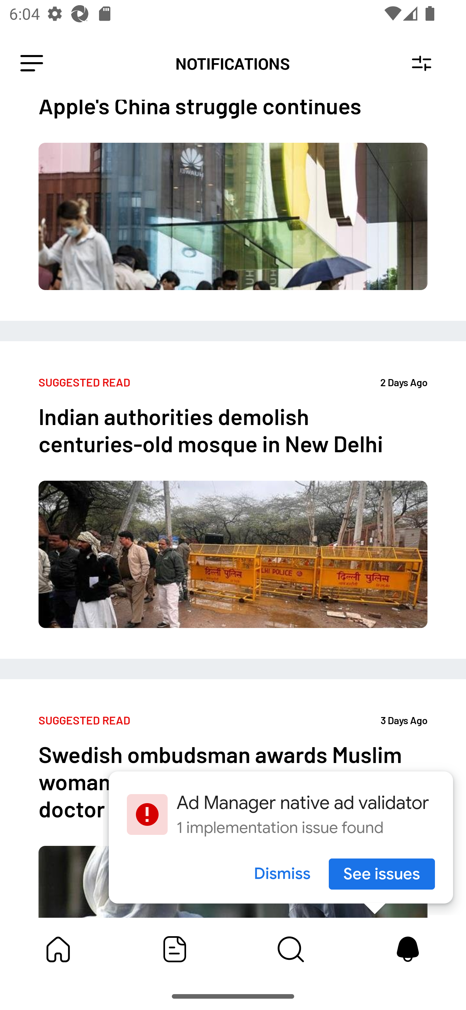 The height and width of the screenshot is (1010, 466). What do you see at coordinates (175, 949) in the screenshot?
I see `Featured` at bounding box center [175, 949].